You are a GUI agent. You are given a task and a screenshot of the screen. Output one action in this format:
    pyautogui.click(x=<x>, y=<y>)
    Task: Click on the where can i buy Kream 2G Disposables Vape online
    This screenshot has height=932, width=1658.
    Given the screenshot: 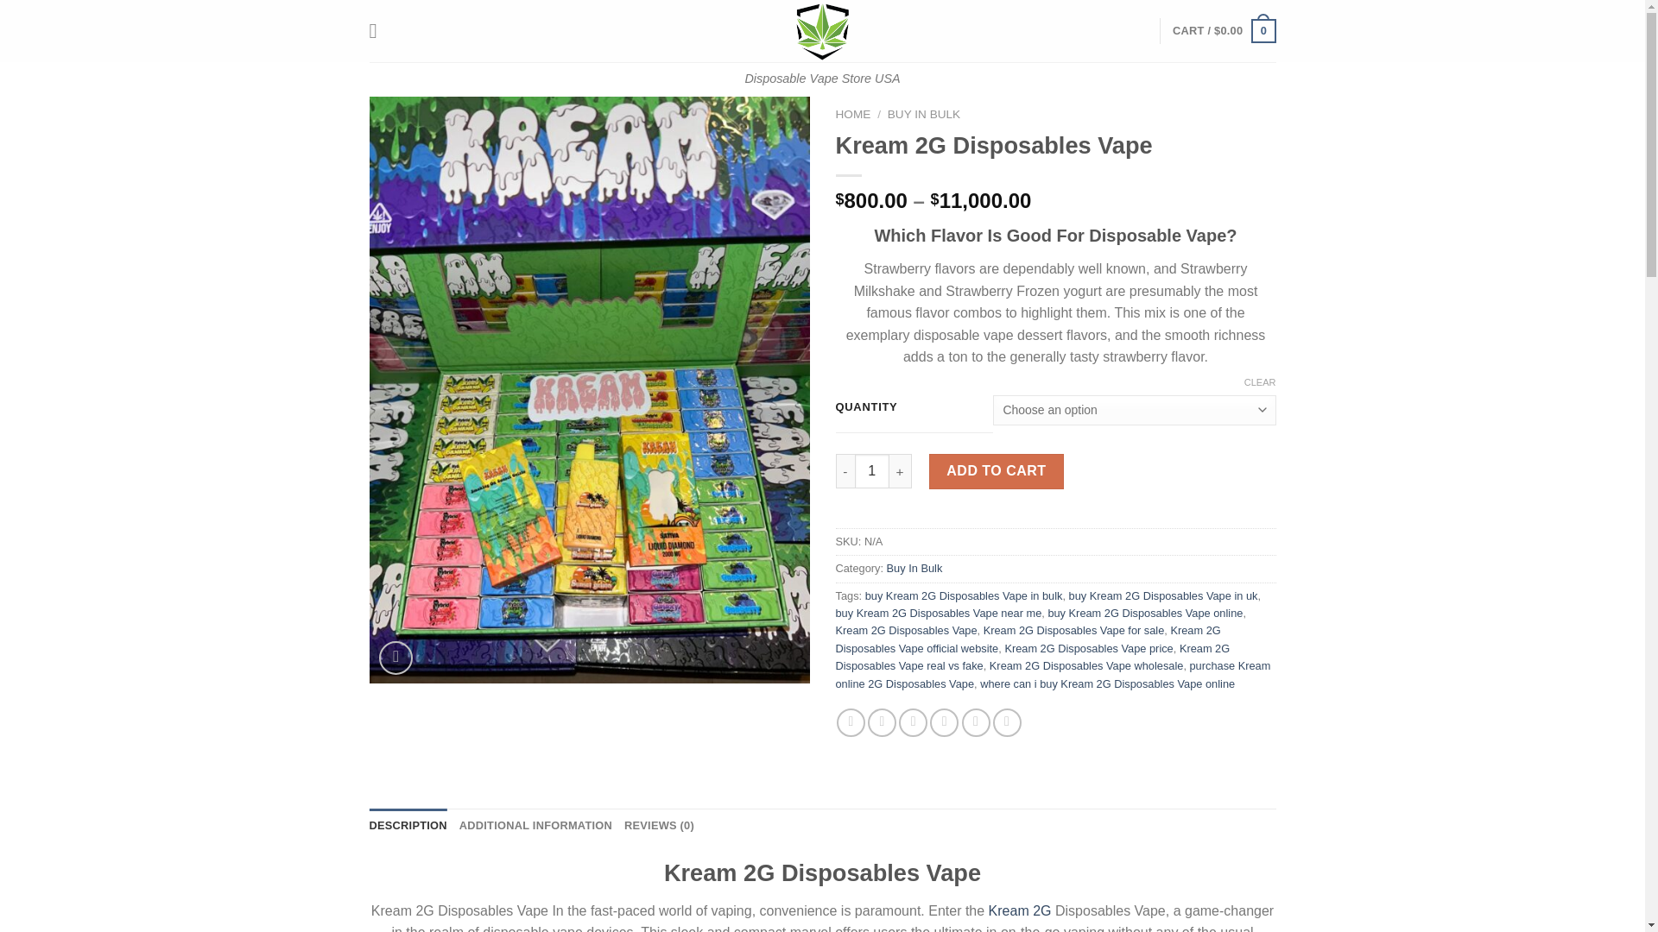 What is the action you would take?
    pyautogui.click(x=1107, y=683)
    